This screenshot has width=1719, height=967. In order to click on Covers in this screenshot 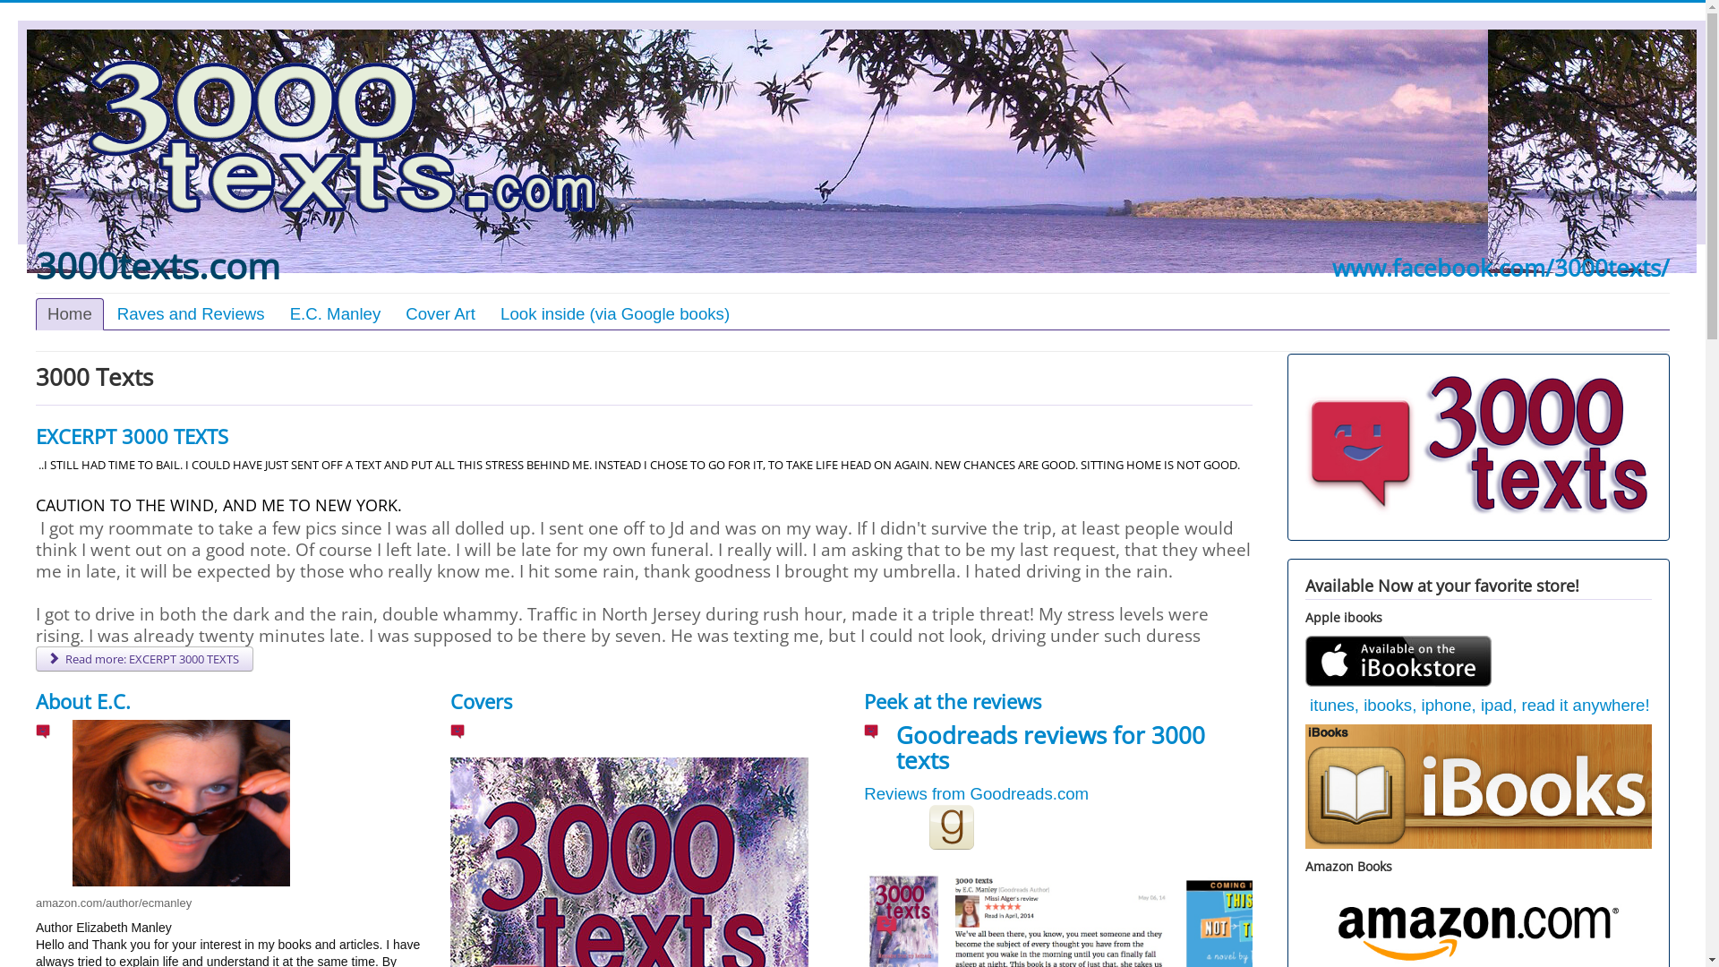, I will do `click(482, 701)`.